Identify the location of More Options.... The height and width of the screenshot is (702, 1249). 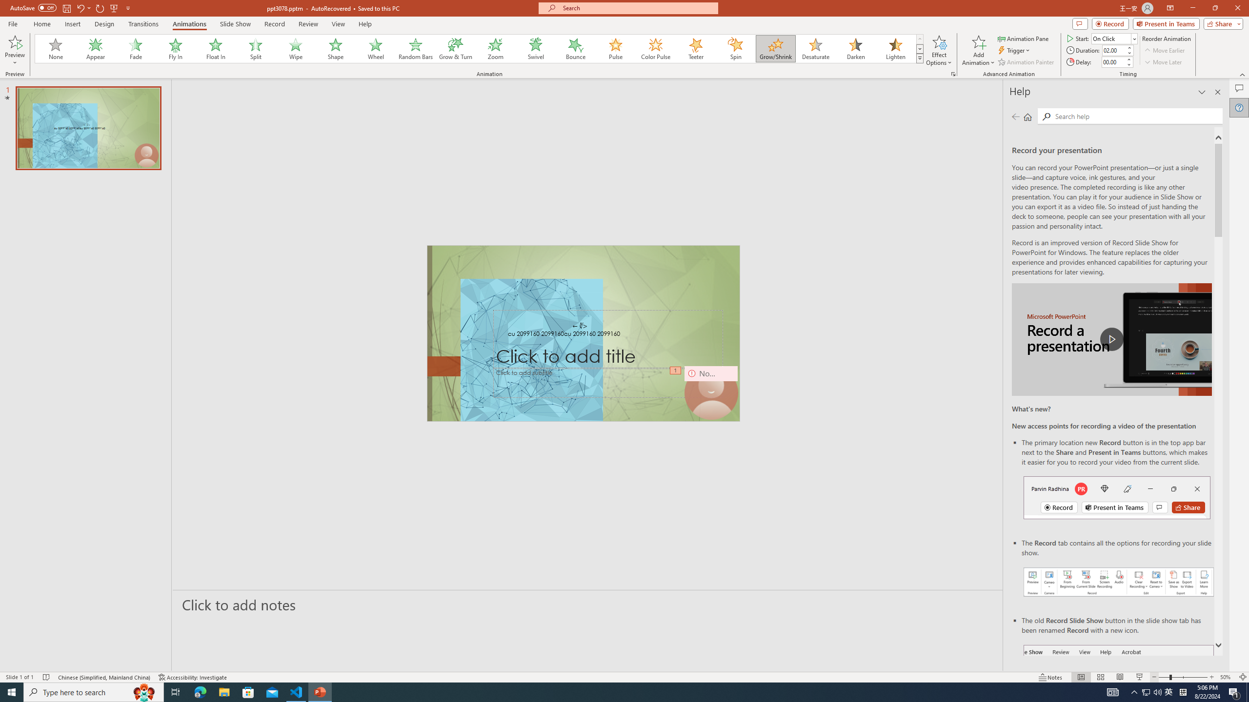
(952, 74).